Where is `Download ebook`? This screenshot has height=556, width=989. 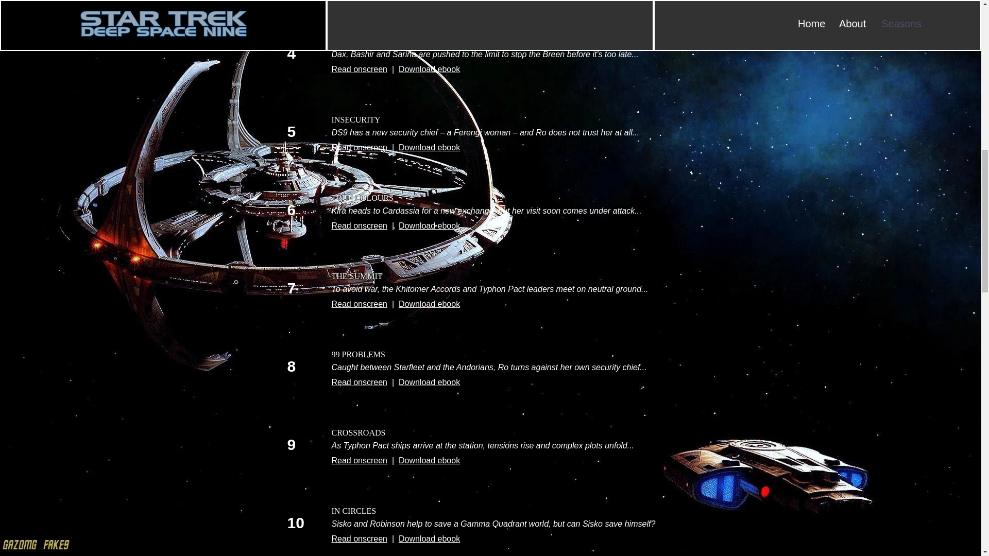 Download ebook is located at coordinates (429, 69).